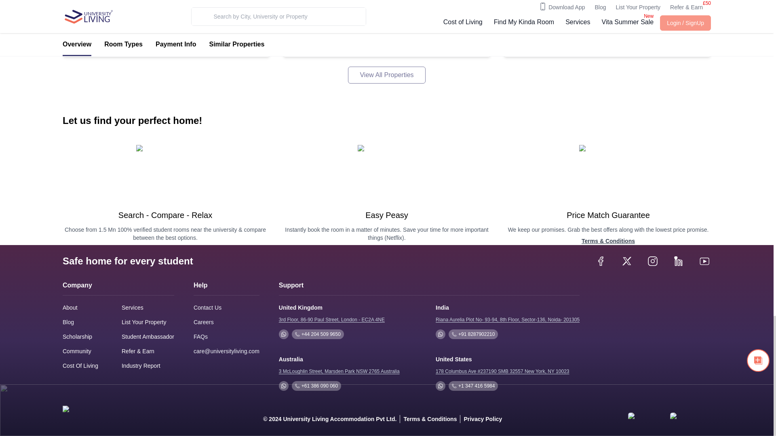 This screenshot has width=776, height=436. Describe the element at coordinates (80, 366) in the screenshot. I see `Cost Of Living` at that location.